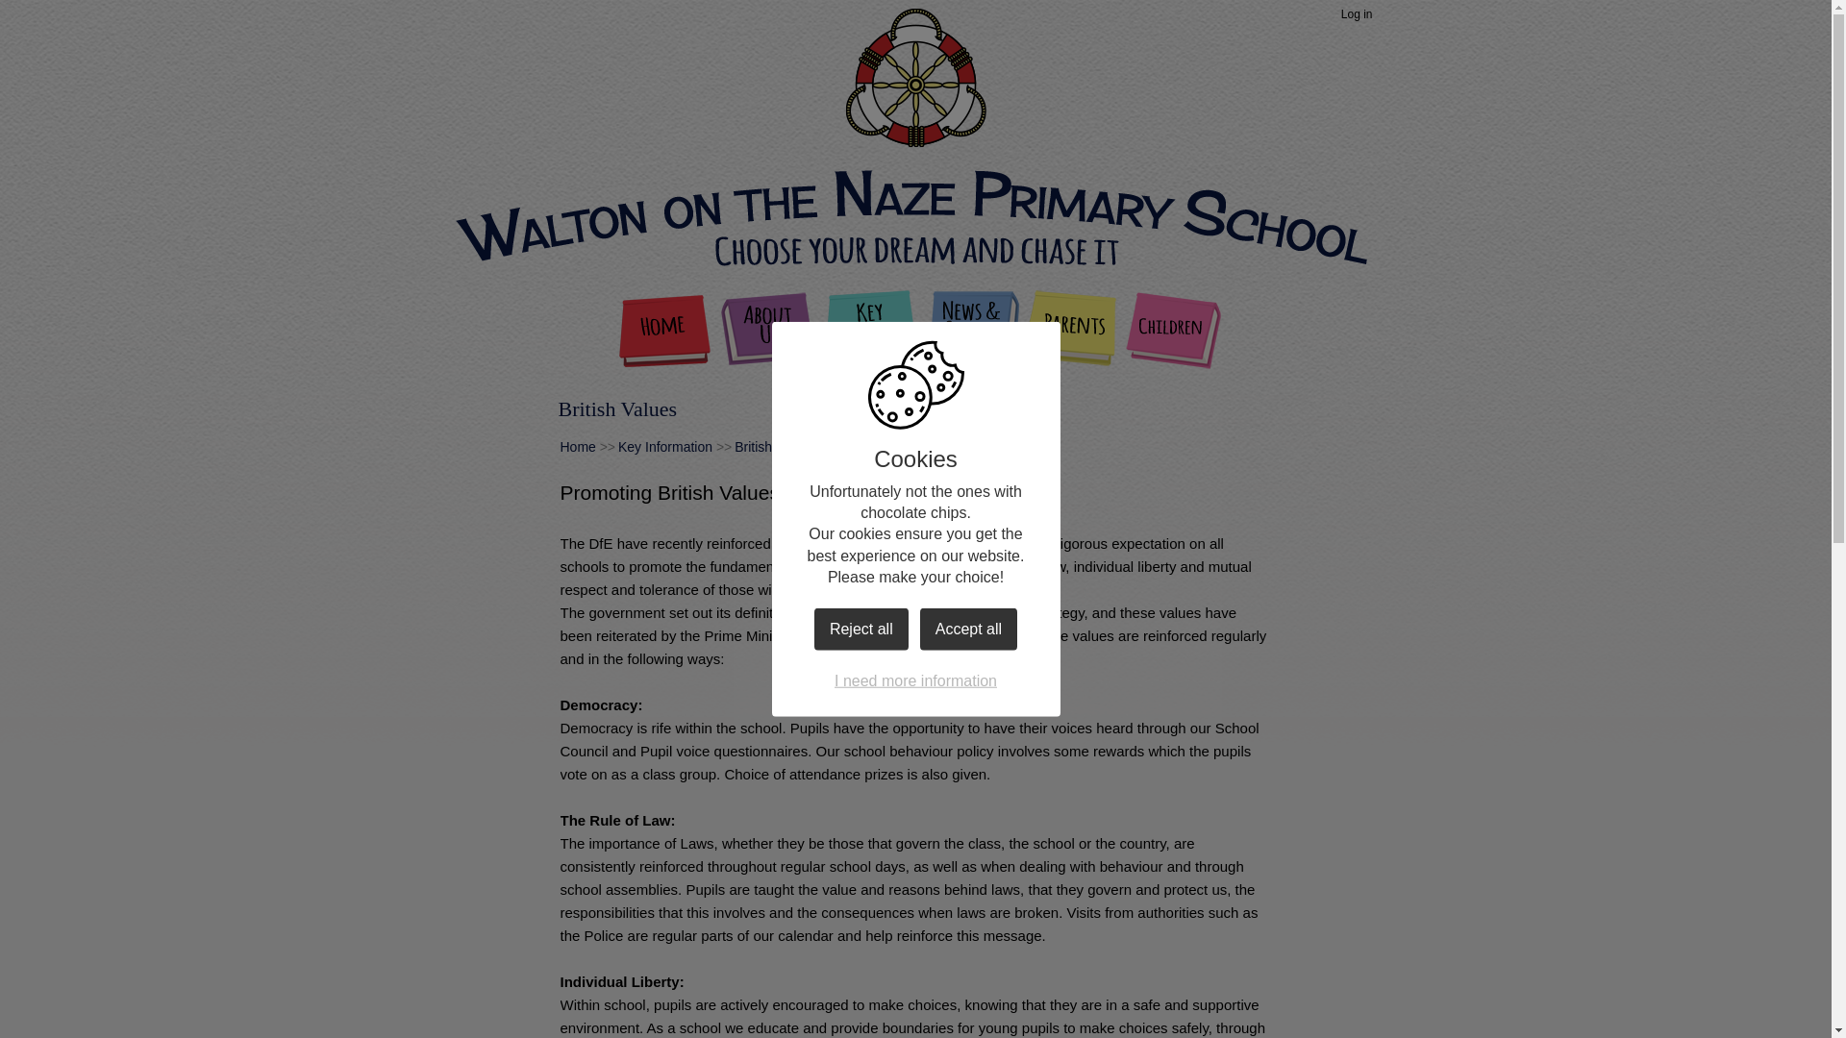 The image size is (1846, 1038). What do you see at coordinates (669, 334) in the screenshot?
I see `Home` at bounding box center [669, 334].